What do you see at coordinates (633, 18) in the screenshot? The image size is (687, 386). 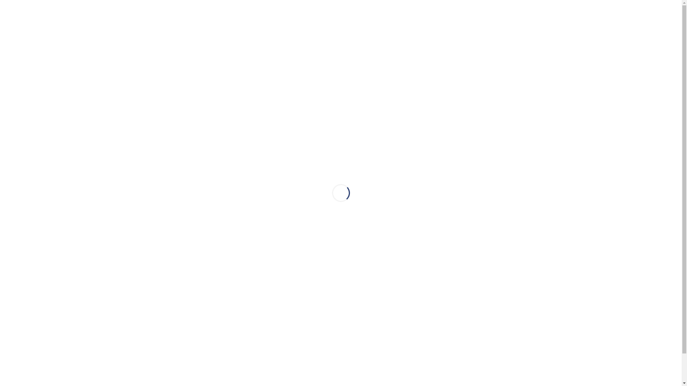 I see `RU` at bounding box center [633, 18].